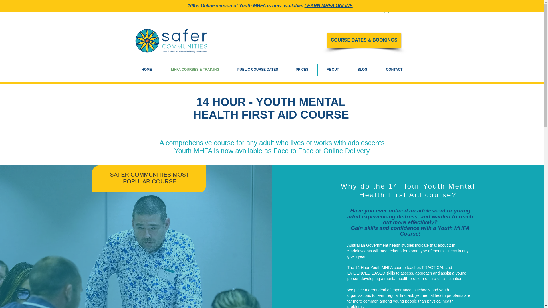  Describe the element at coordinates (394, 70) in the screenshot. I see `CONTACT` at that location.